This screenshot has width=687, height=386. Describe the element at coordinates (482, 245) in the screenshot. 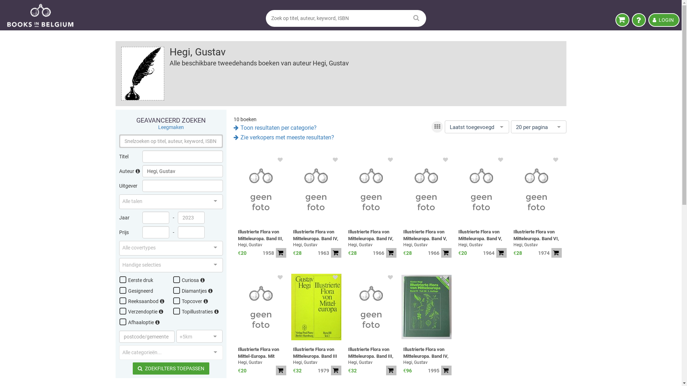

I see `Hegi, Gustav` at that location.